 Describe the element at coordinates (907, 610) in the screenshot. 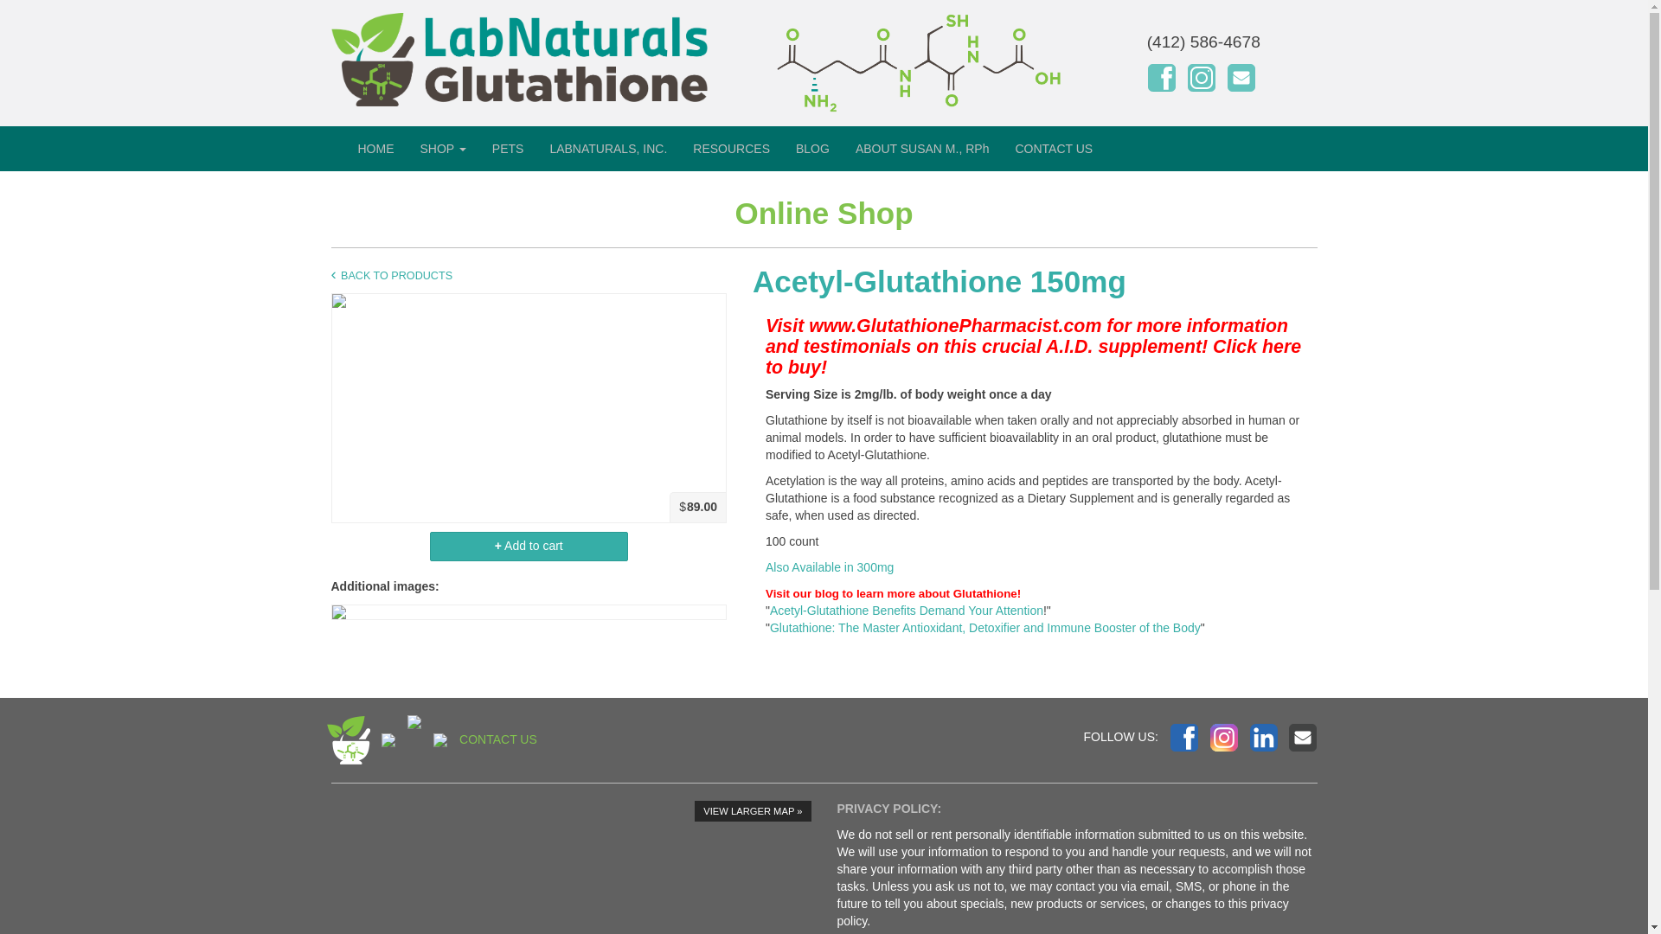

I see `Acetyl-Glutathione Benefits Demand Your Attention` at that location.